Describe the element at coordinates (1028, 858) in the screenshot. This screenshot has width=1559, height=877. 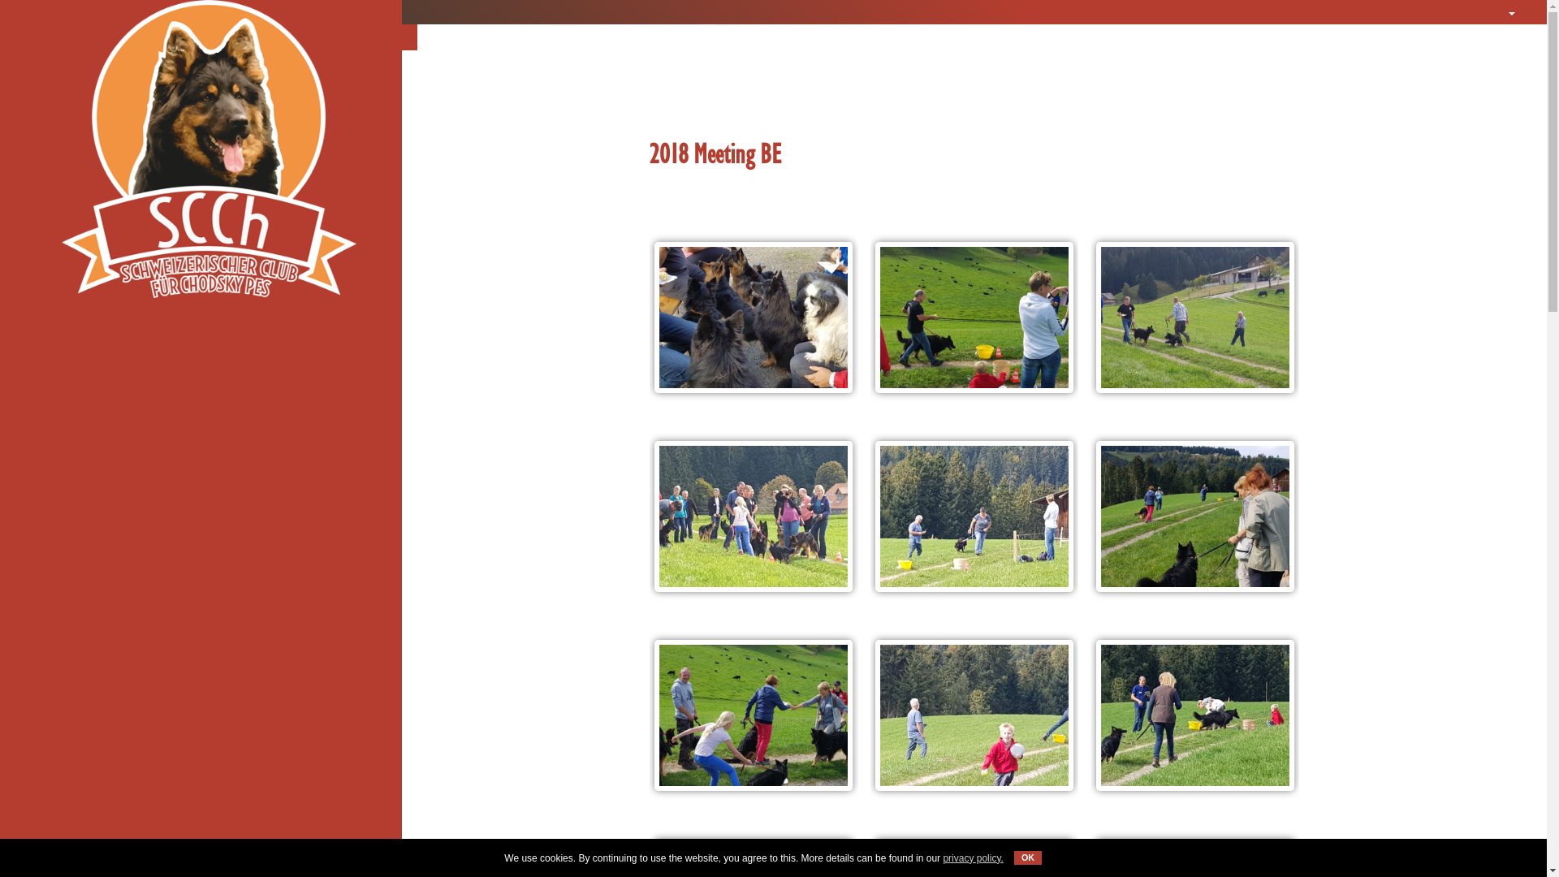
I see `OK` at that location.